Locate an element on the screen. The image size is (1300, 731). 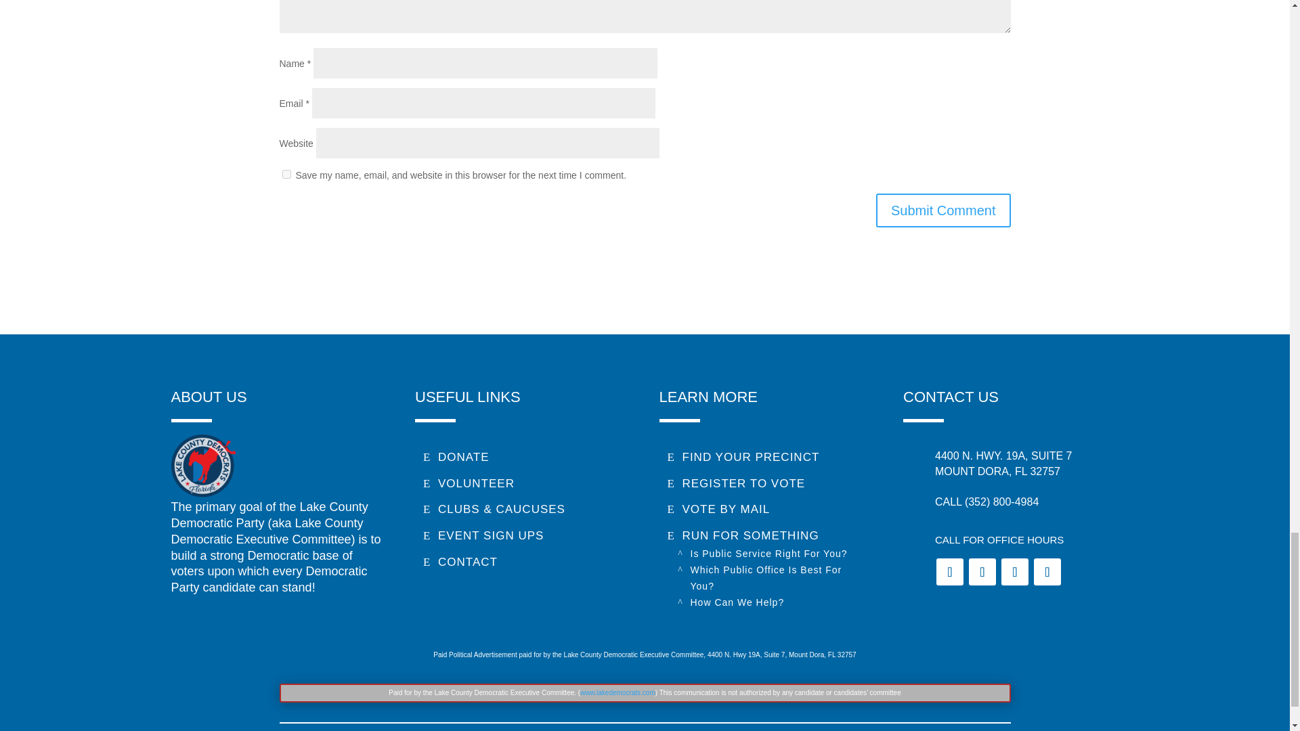
yes is located at coordinates (286, 173).